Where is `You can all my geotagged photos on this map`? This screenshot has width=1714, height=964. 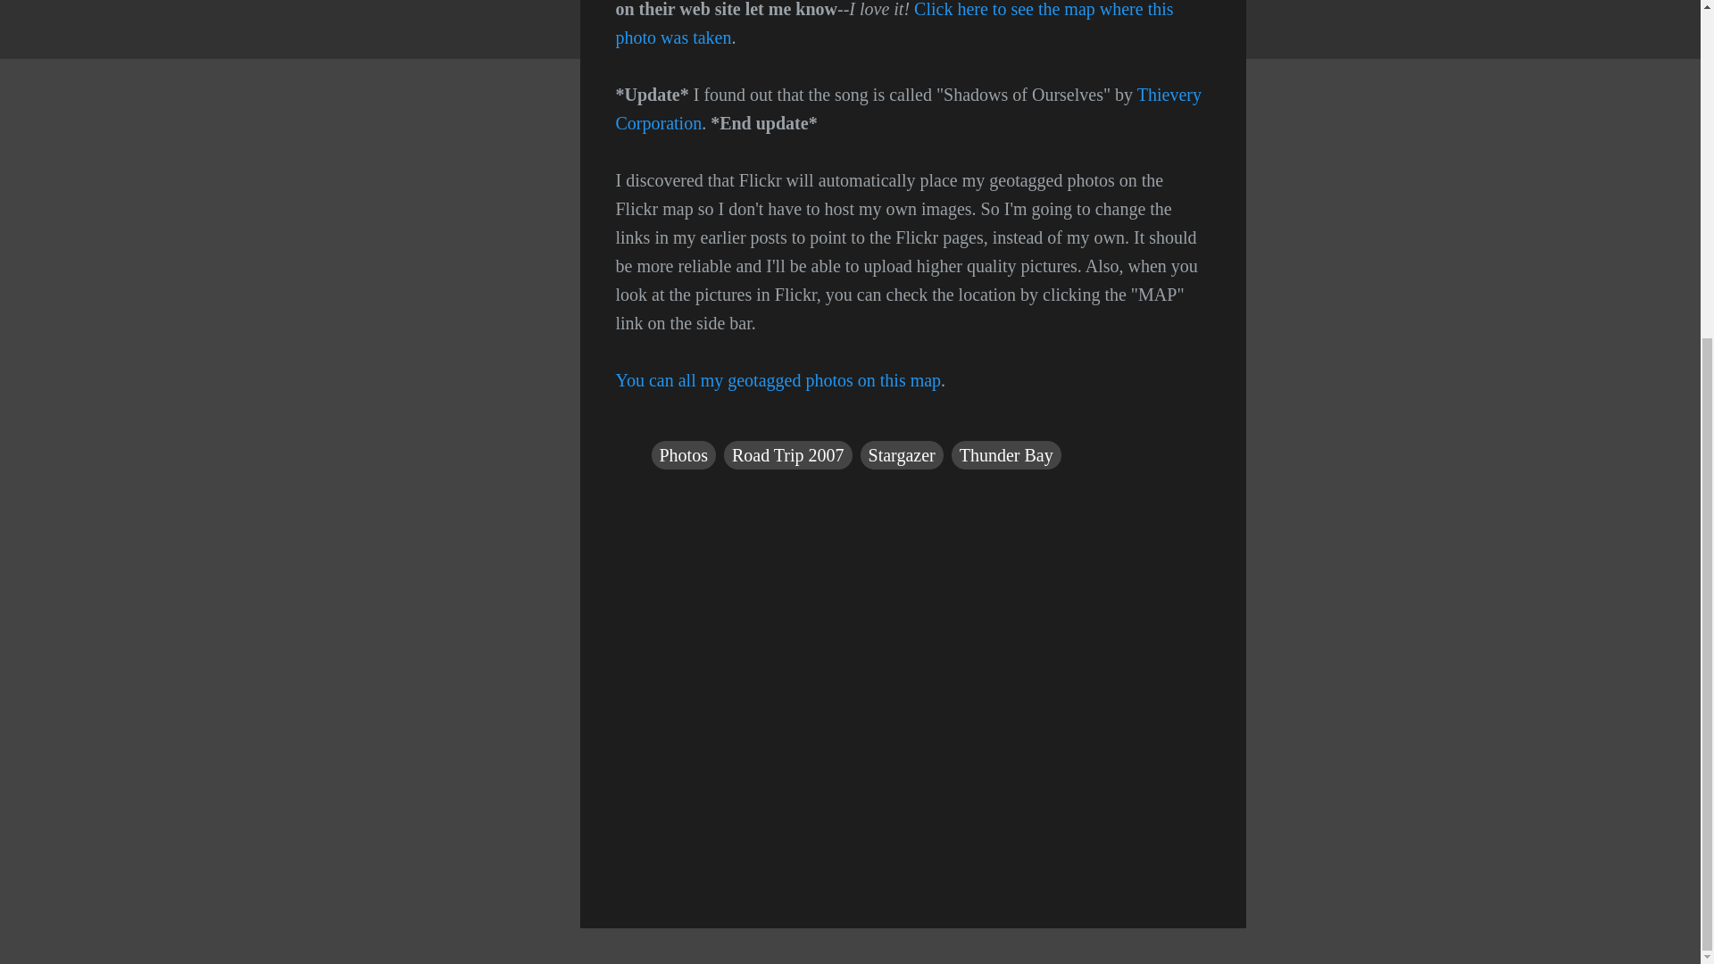 You can all my geotagged photos on this map is located at coordinates (778, 380).